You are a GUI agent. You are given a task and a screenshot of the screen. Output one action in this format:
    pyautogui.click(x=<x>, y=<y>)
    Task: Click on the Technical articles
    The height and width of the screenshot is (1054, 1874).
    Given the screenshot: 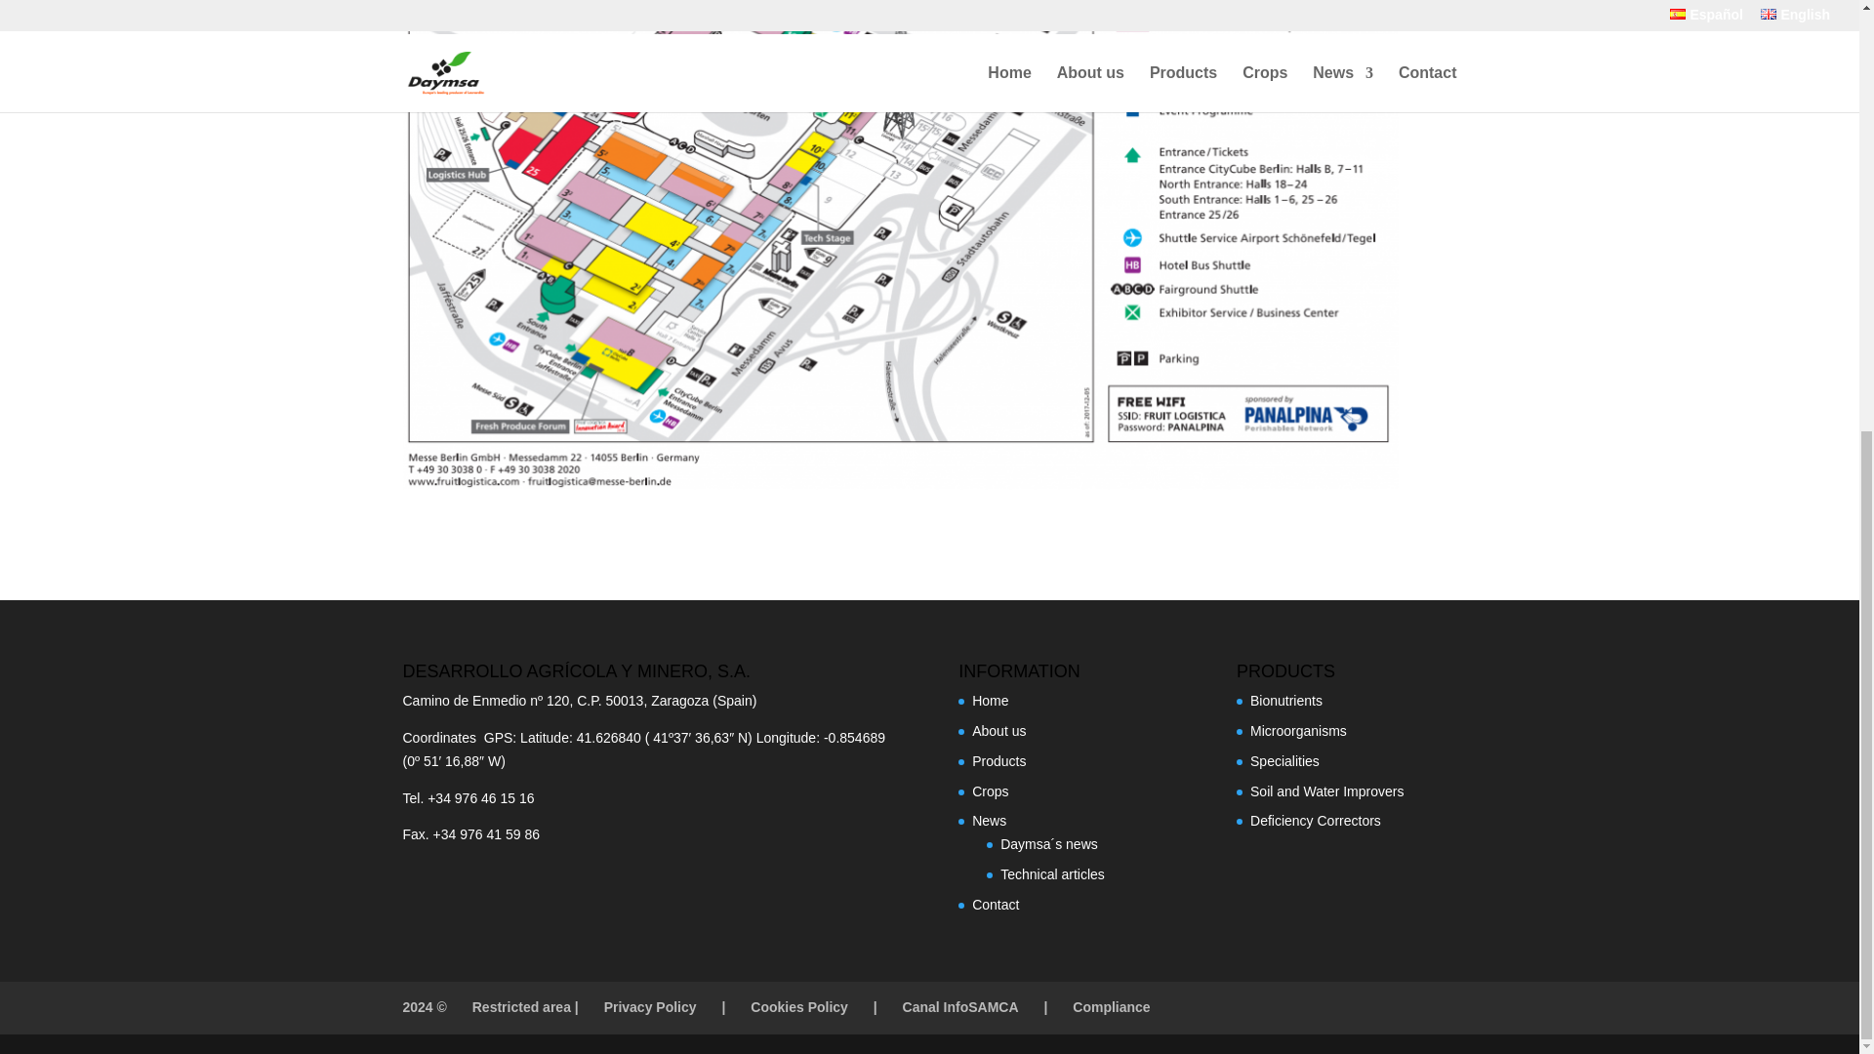 What is the action you would take?
    pyautogui.click(x=1052, y=873)
    